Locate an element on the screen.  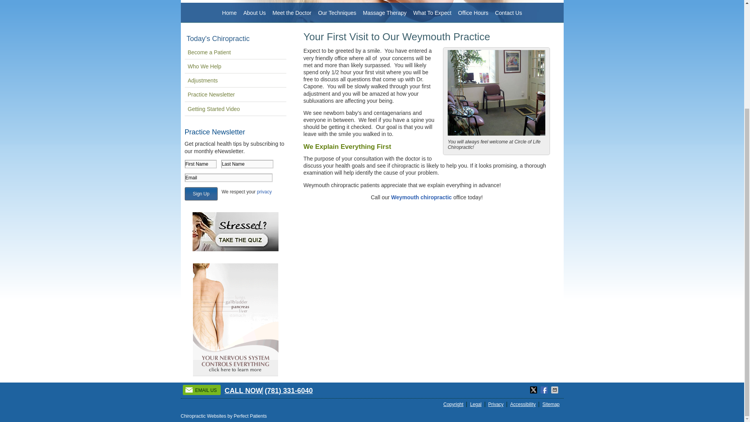
Office Hours is located at coordinates (473, 13).